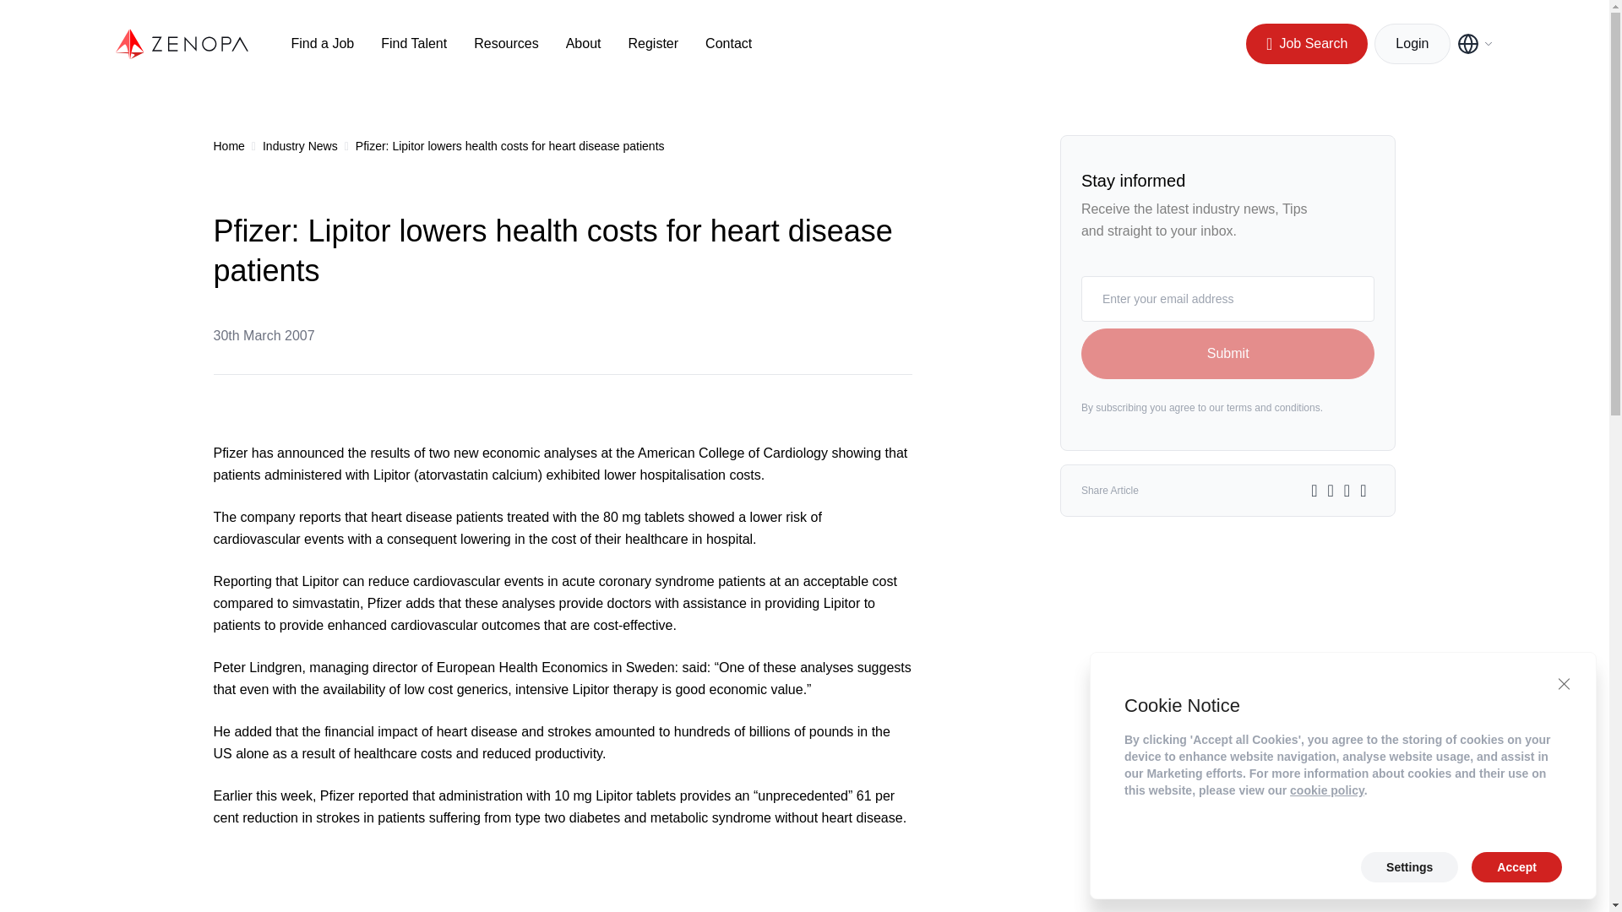 This screenshot has width=1622, height=912. I want to click on Zenopa, so click(182, 44).